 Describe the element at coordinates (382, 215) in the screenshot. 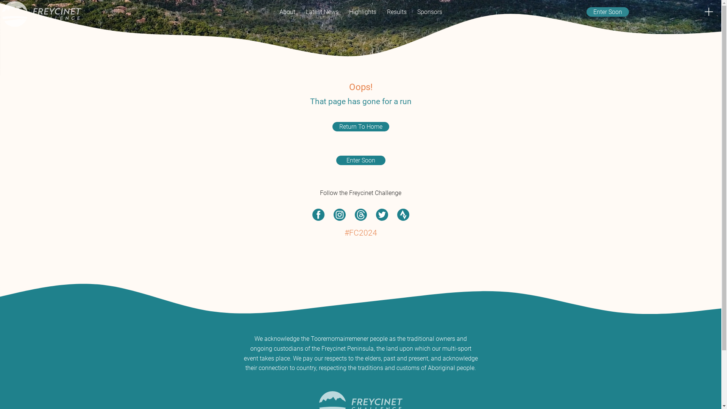

I see `Follow the Freycinet Challenge on Twitter` at that location.